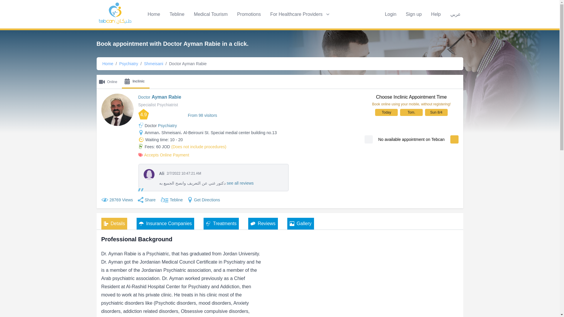 The width and height of the screenshot is (564, 317). Describe the element at coordinates (436, 14) in the screenshot. I see `Psychiatry` at that location.